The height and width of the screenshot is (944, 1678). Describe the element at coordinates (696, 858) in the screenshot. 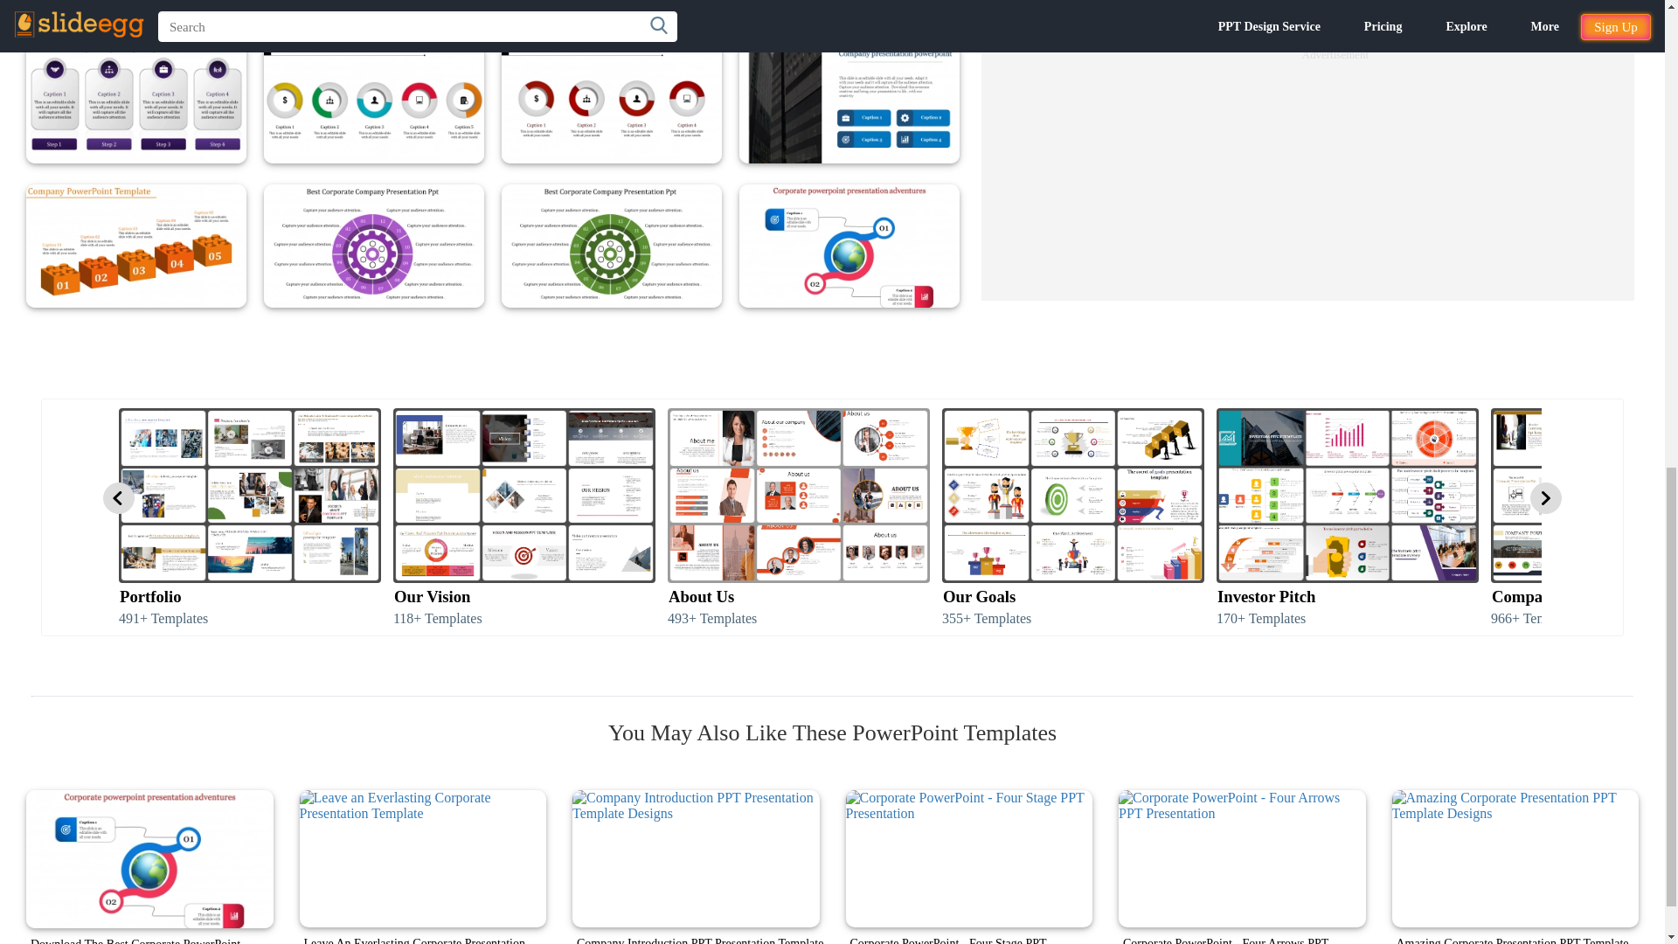

I see `Company Introduction PPT Presentation Template Designs` at that location.